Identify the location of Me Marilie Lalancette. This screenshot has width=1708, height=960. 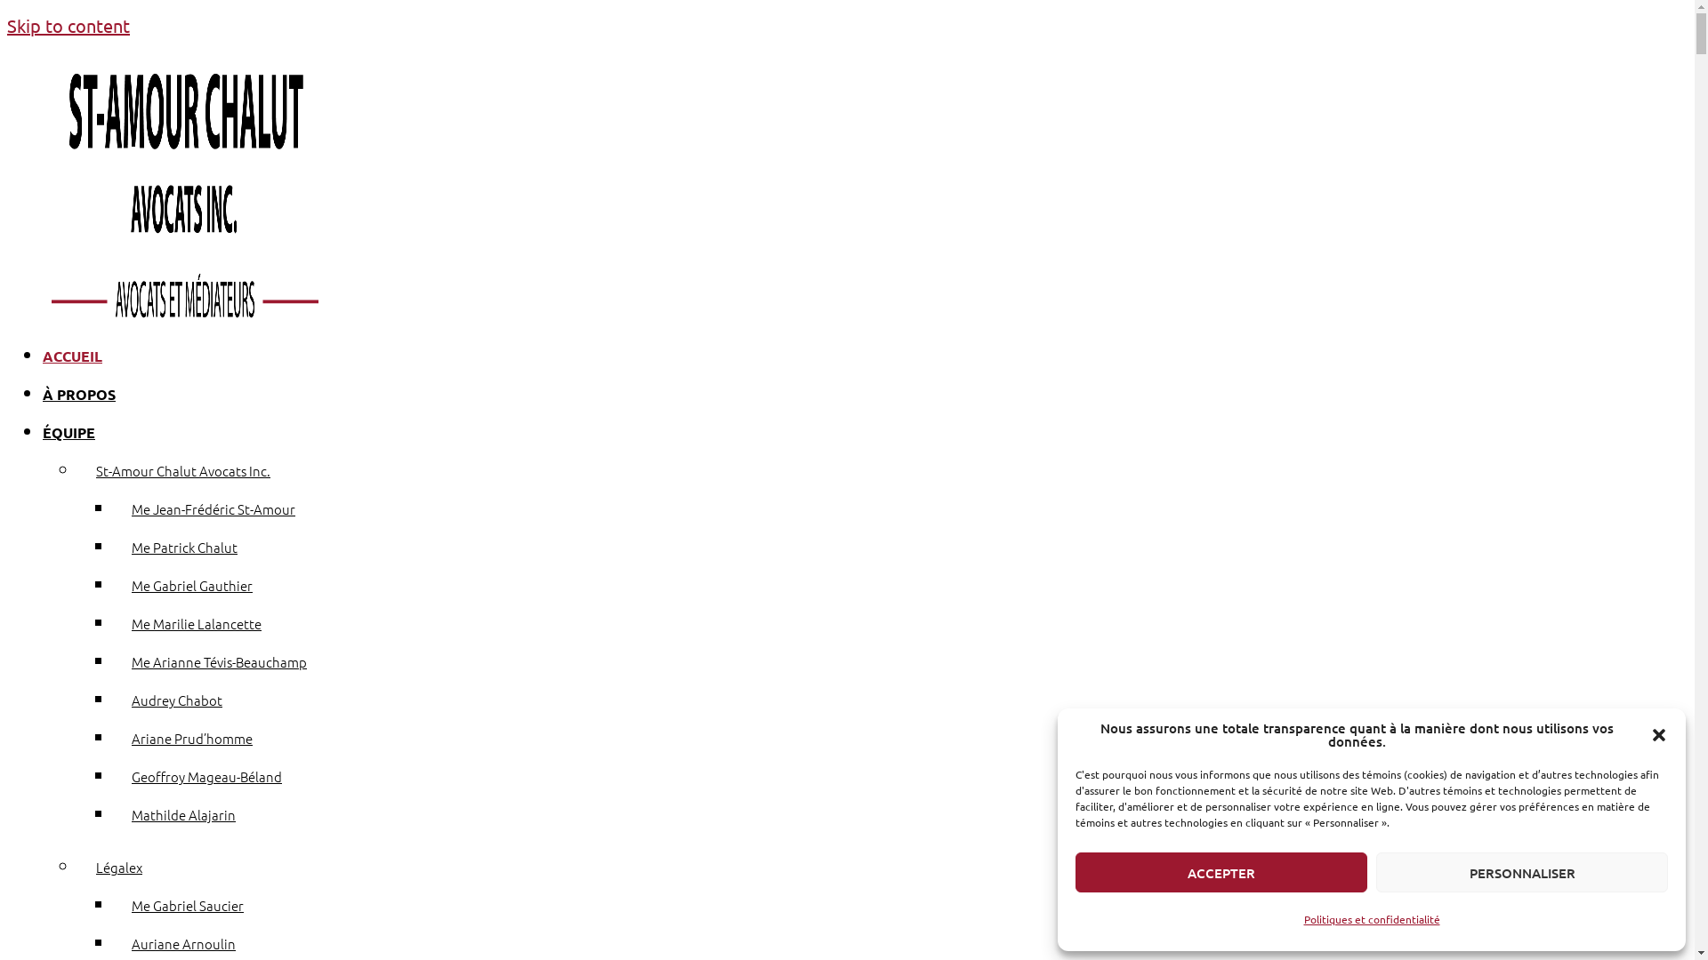
(197, 624).